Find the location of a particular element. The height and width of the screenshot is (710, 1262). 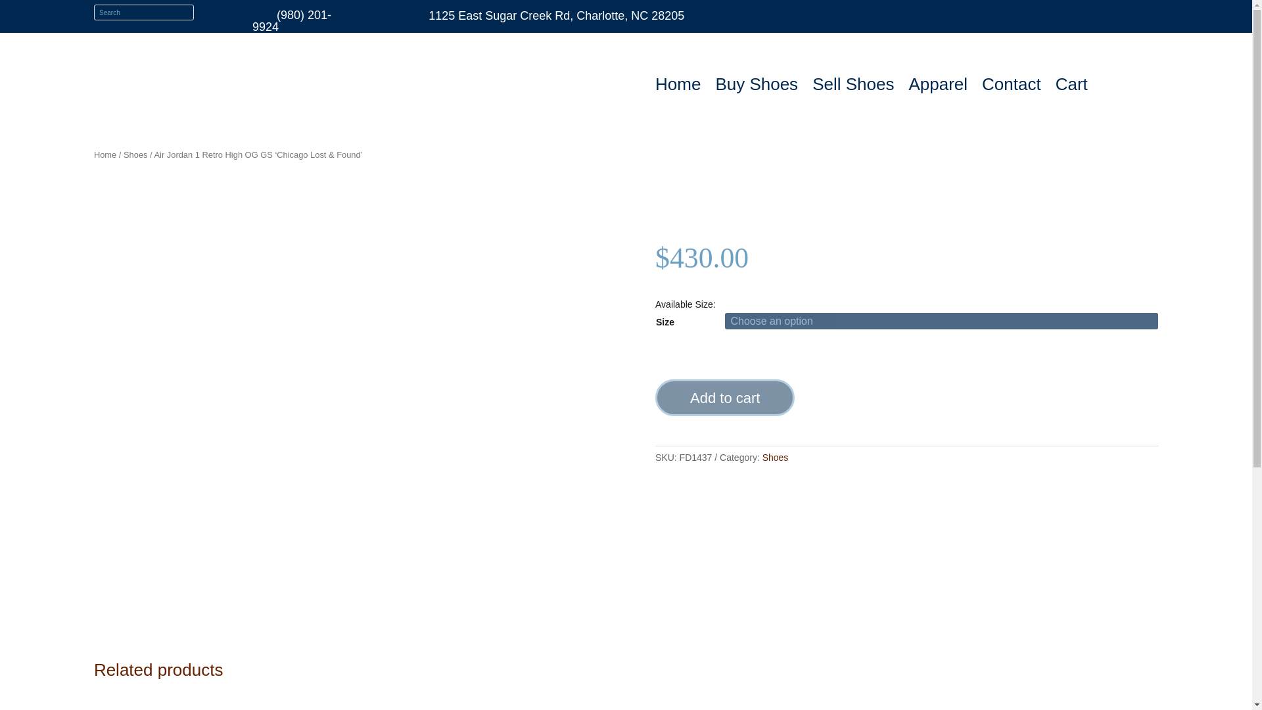

Search is located at coordinates (21, 12).